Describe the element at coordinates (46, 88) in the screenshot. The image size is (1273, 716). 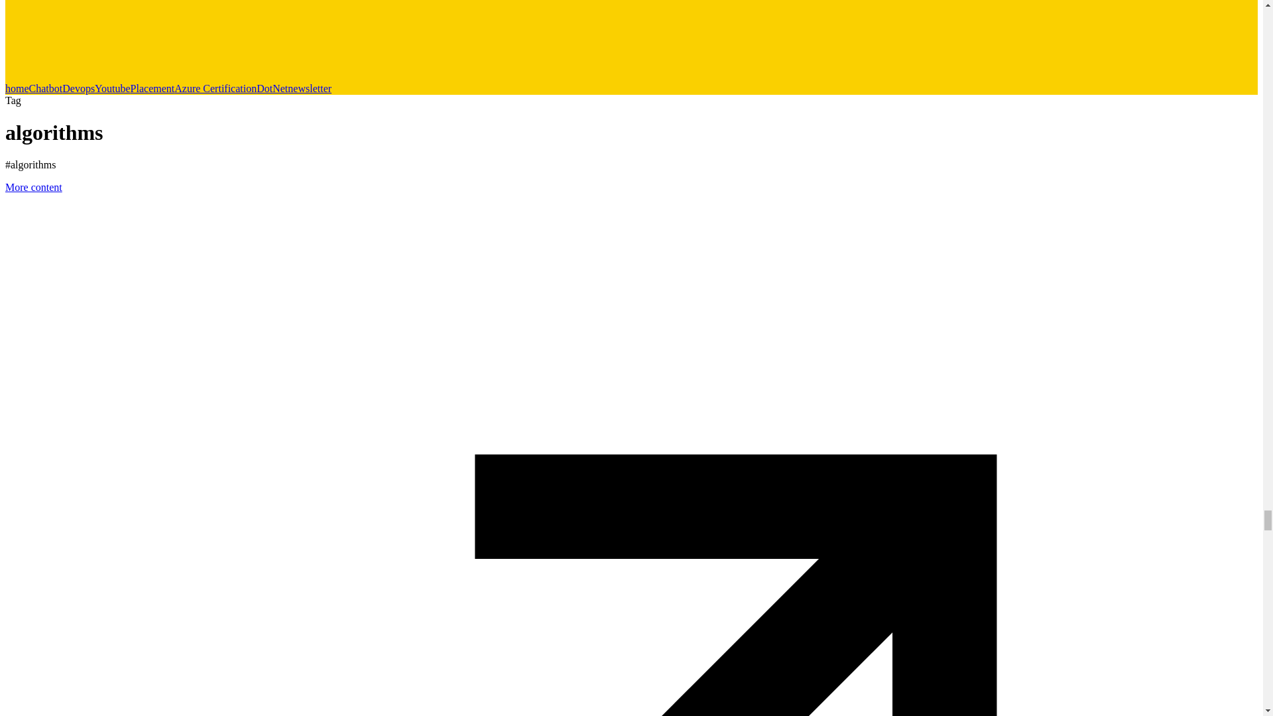
I see `Chatbot` at that location.